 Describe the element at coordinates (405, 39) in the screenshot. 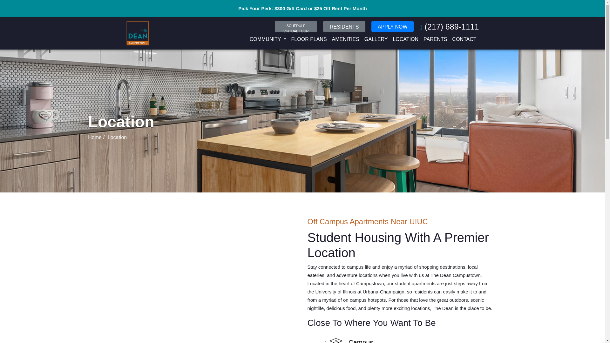

I see `RESIDENTS` at that location.